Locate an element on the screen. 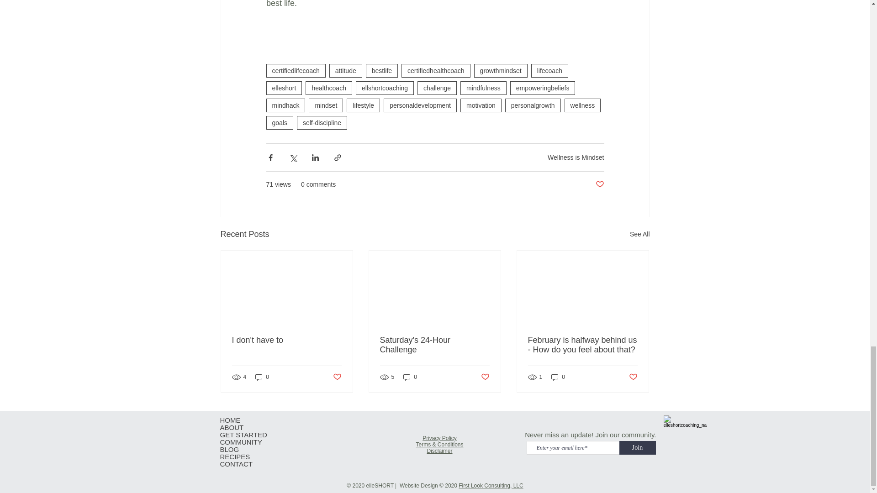 This screenshot has width=877, height=493. healthcoach is located at coordinates (329, 88).